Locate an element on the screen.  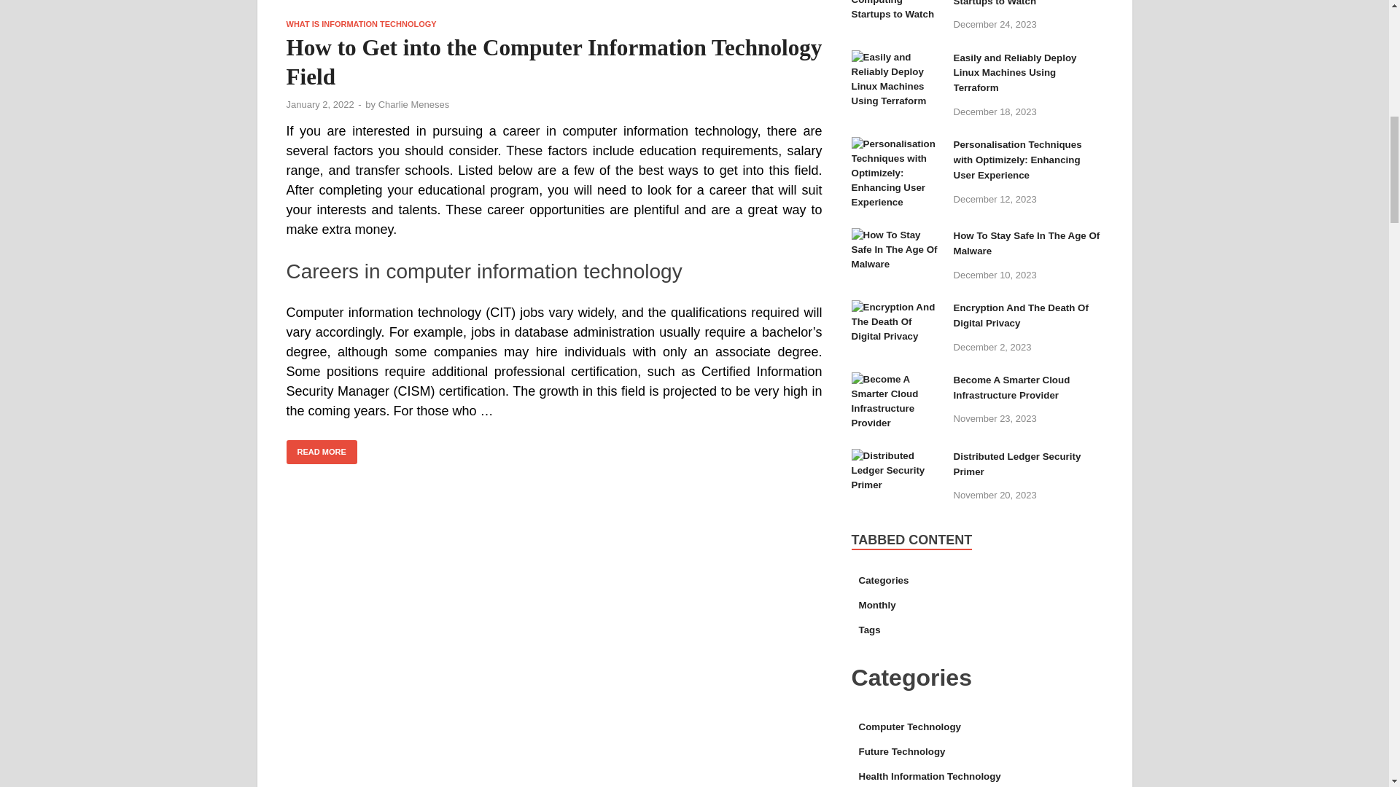
Easily and Reliably Deploy Linux Machines Using Terraform is located at coordinates (897, 59).